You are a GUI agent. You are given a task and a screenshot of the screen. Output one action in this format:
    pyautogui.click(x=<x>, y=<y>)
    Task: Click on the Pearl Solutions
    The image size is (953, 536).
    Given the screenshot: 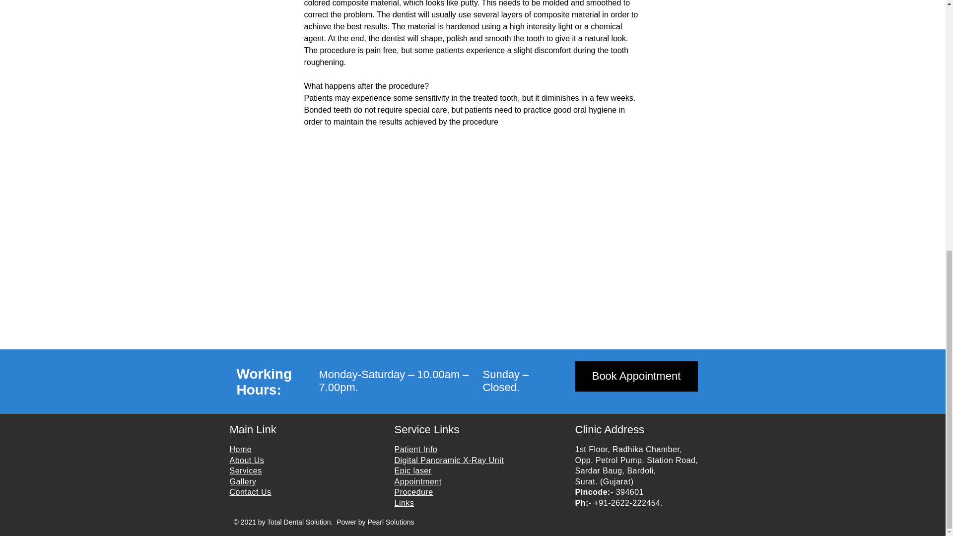 What is the action you would take?
    pyautogui.click(x=390, y=522)
    